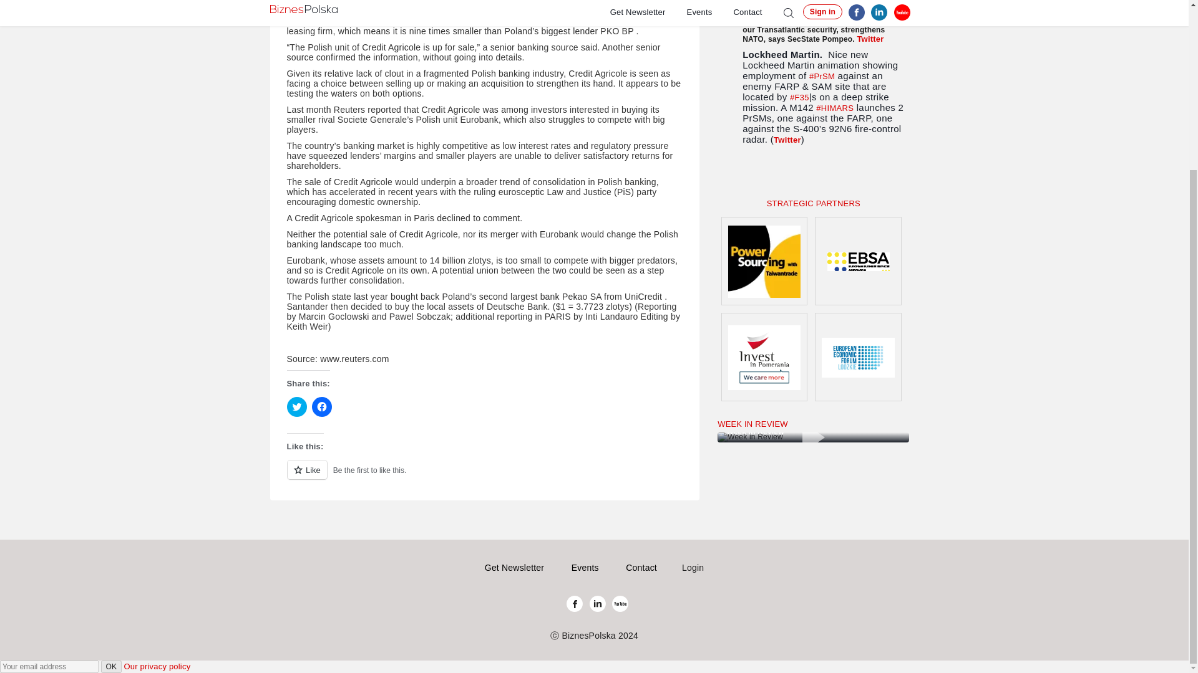  I want to click on Contact, so click(641, 567).